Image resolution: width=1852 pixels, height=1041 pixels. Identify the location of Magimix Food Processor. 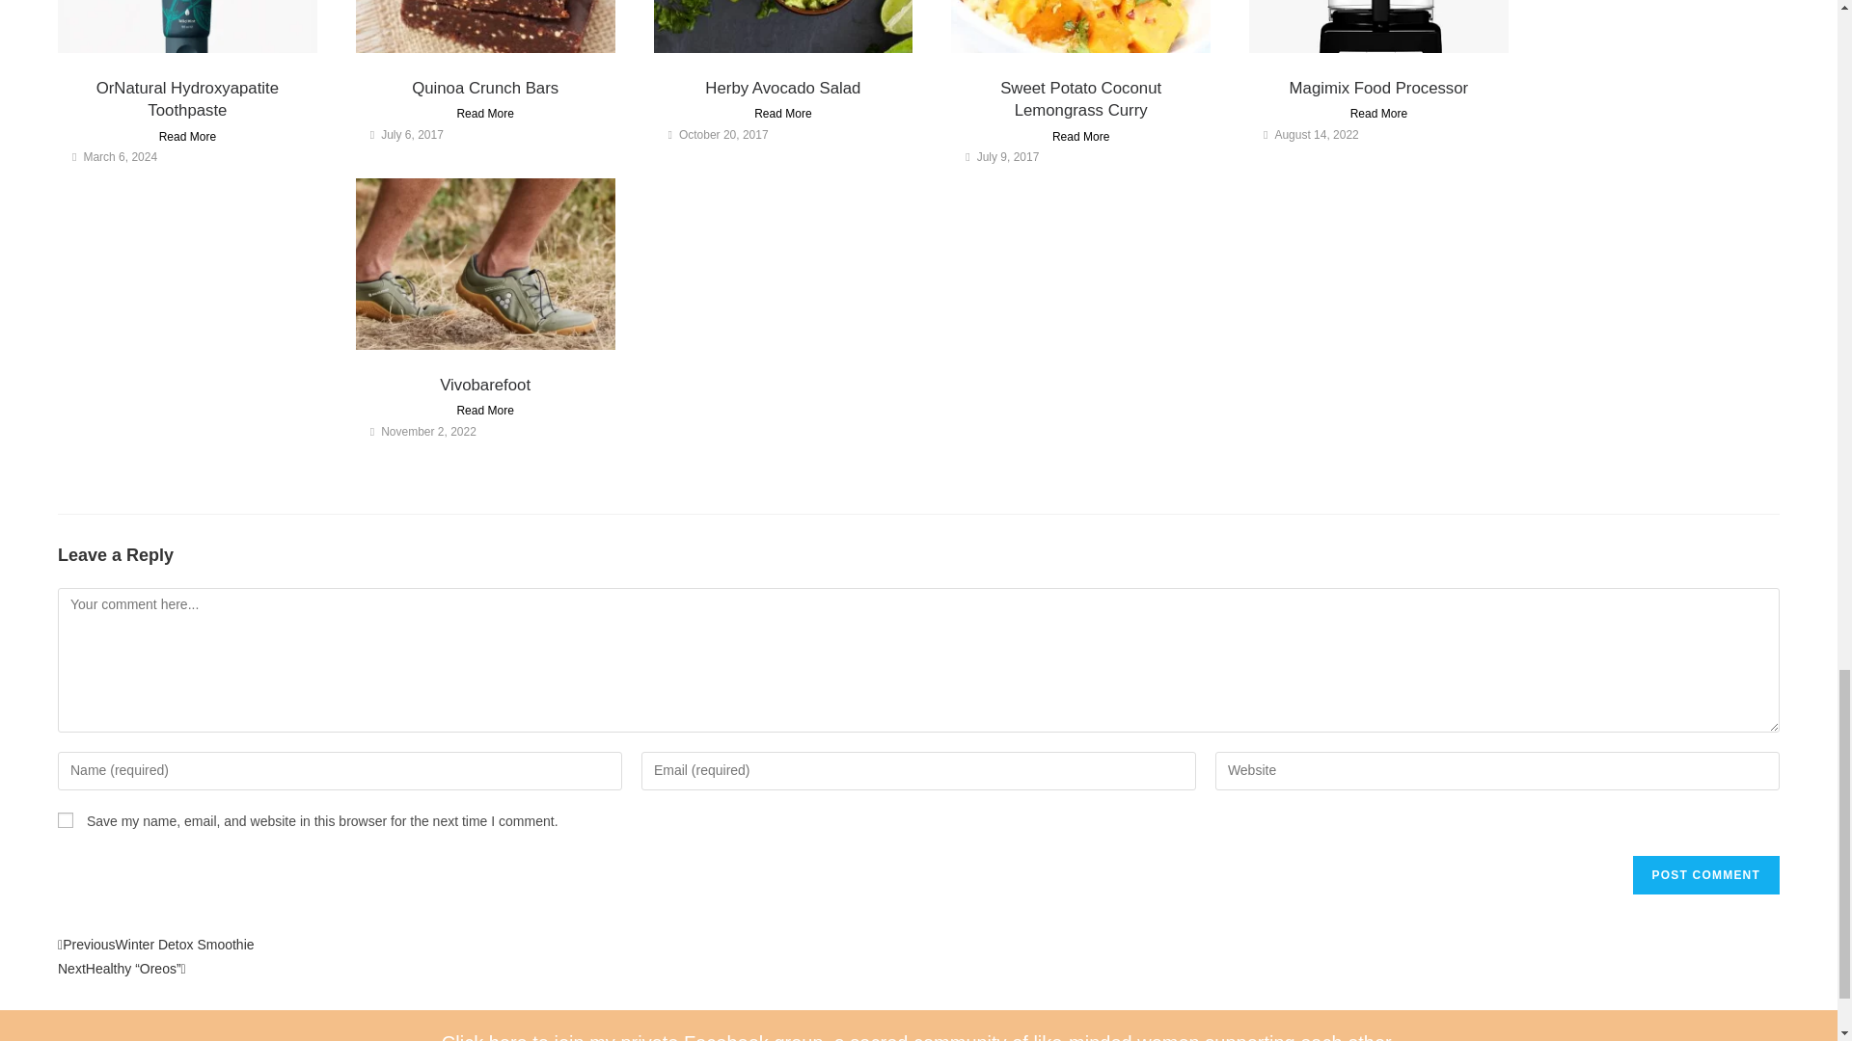
(1378, 89).